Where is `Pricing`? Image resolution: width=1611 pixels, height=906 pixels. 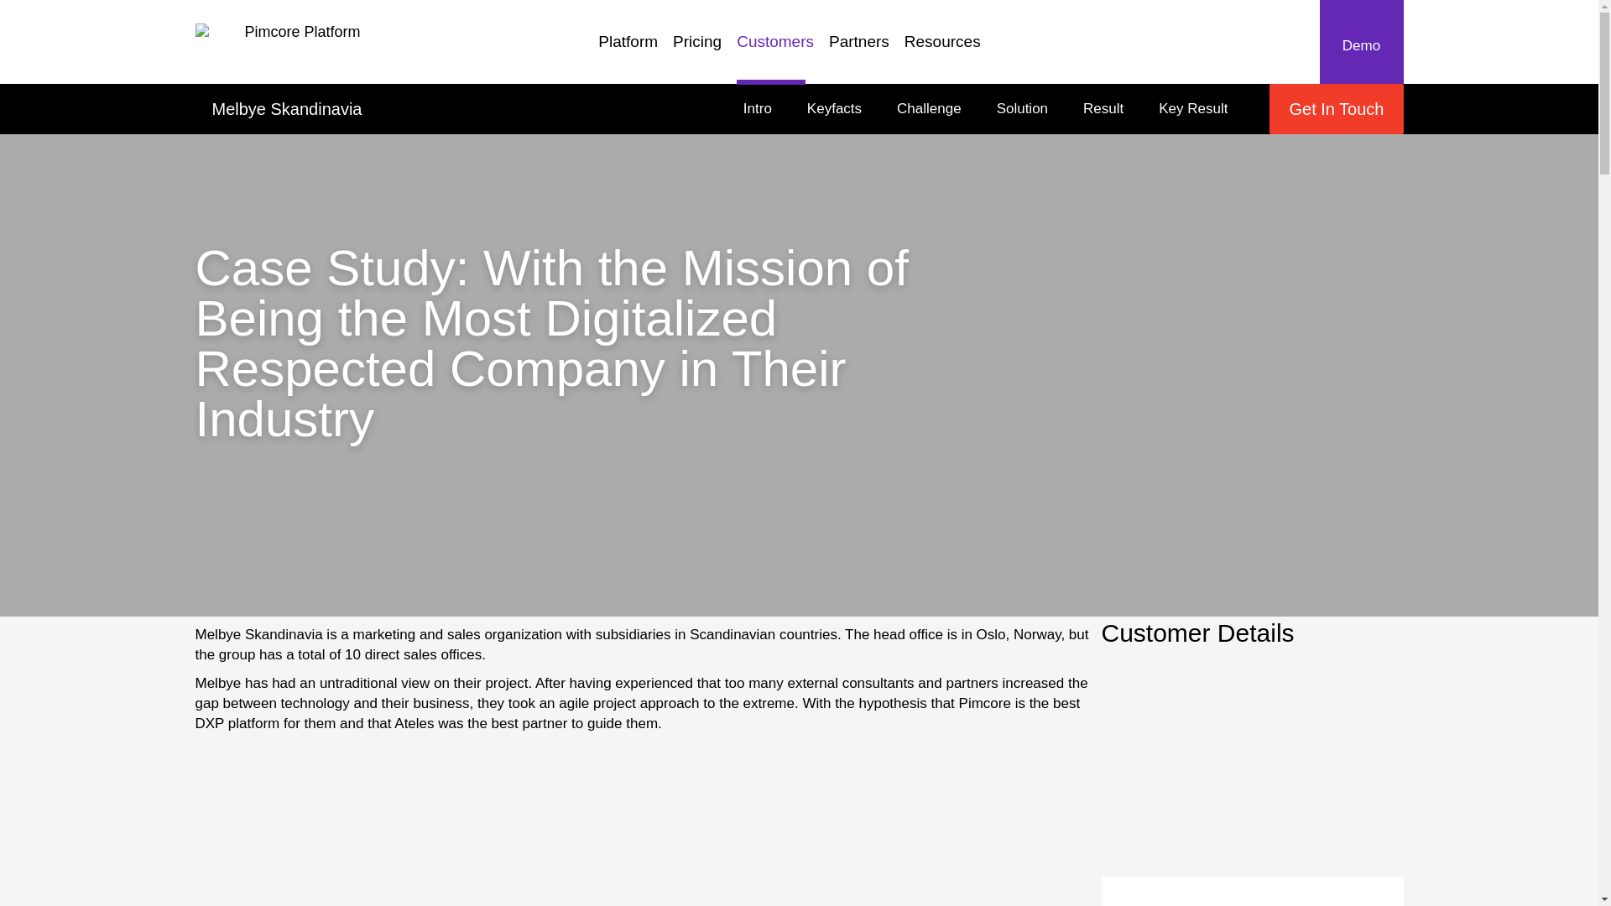
Pricing is located at coordinates (635, 49).